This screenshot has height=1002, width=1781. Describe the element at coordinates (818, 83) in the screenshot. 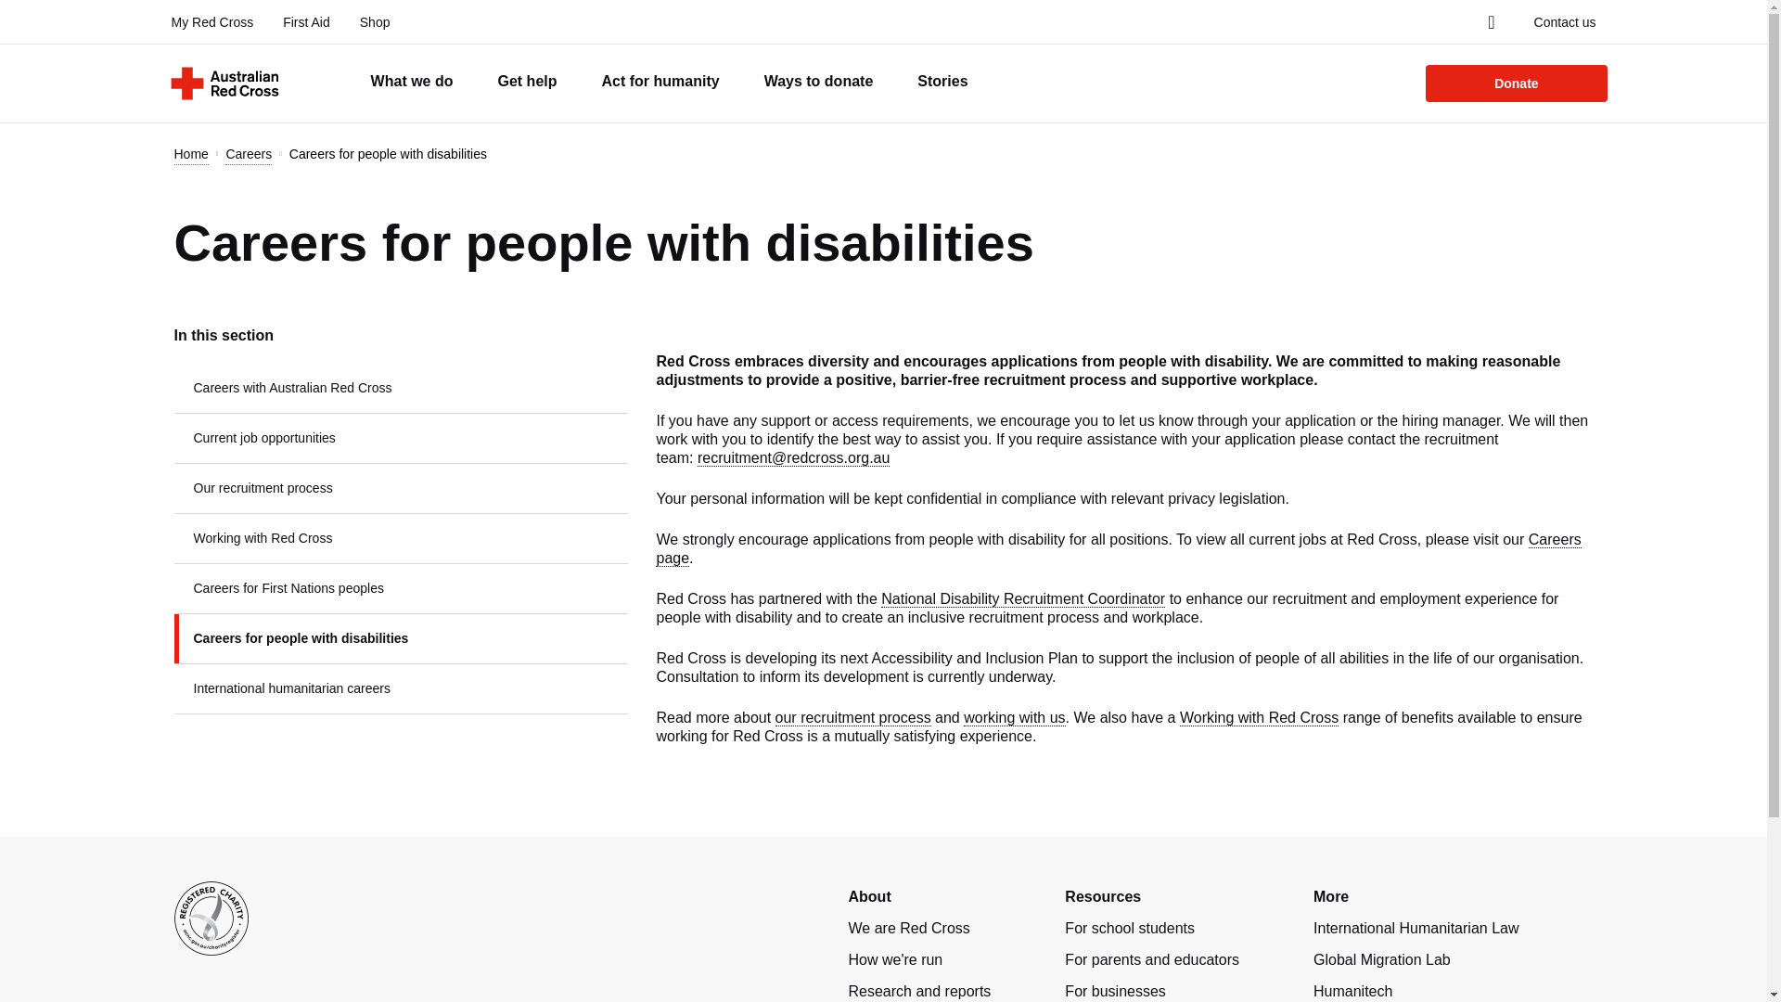

I see `Ways to donate` at that location.